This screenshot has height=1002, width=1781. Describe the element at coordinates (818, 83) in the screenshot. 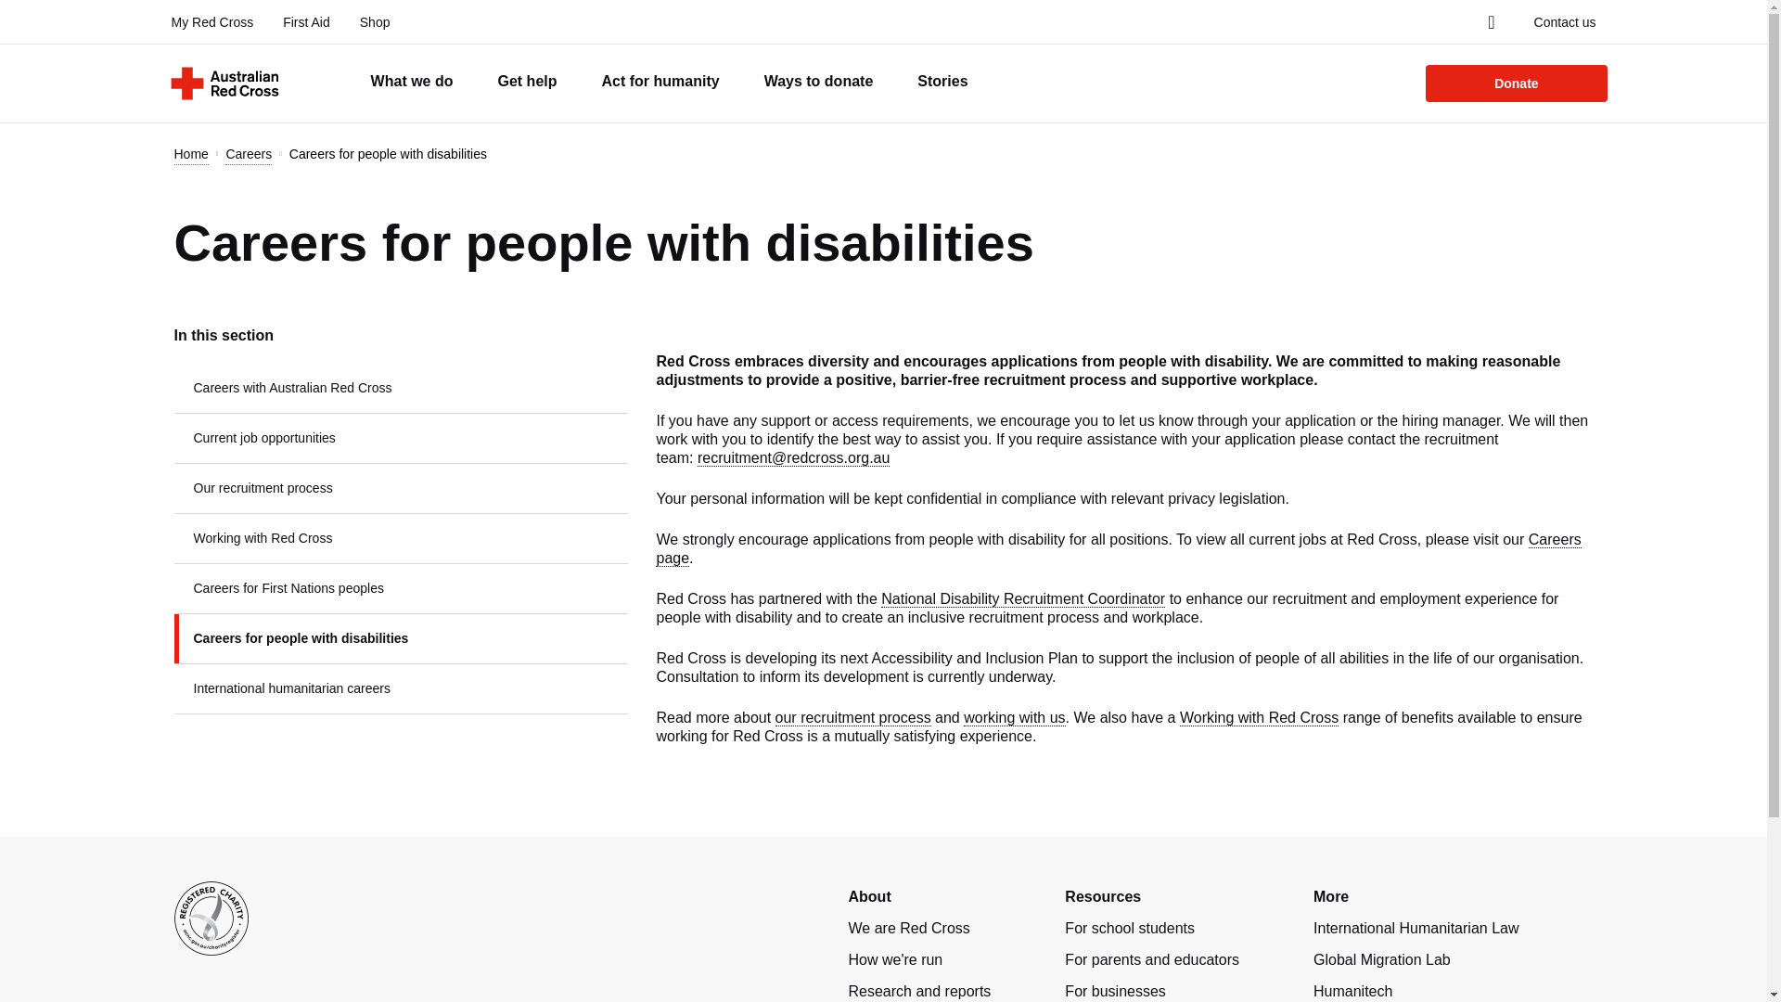

I see `Ways to donate` at that location.